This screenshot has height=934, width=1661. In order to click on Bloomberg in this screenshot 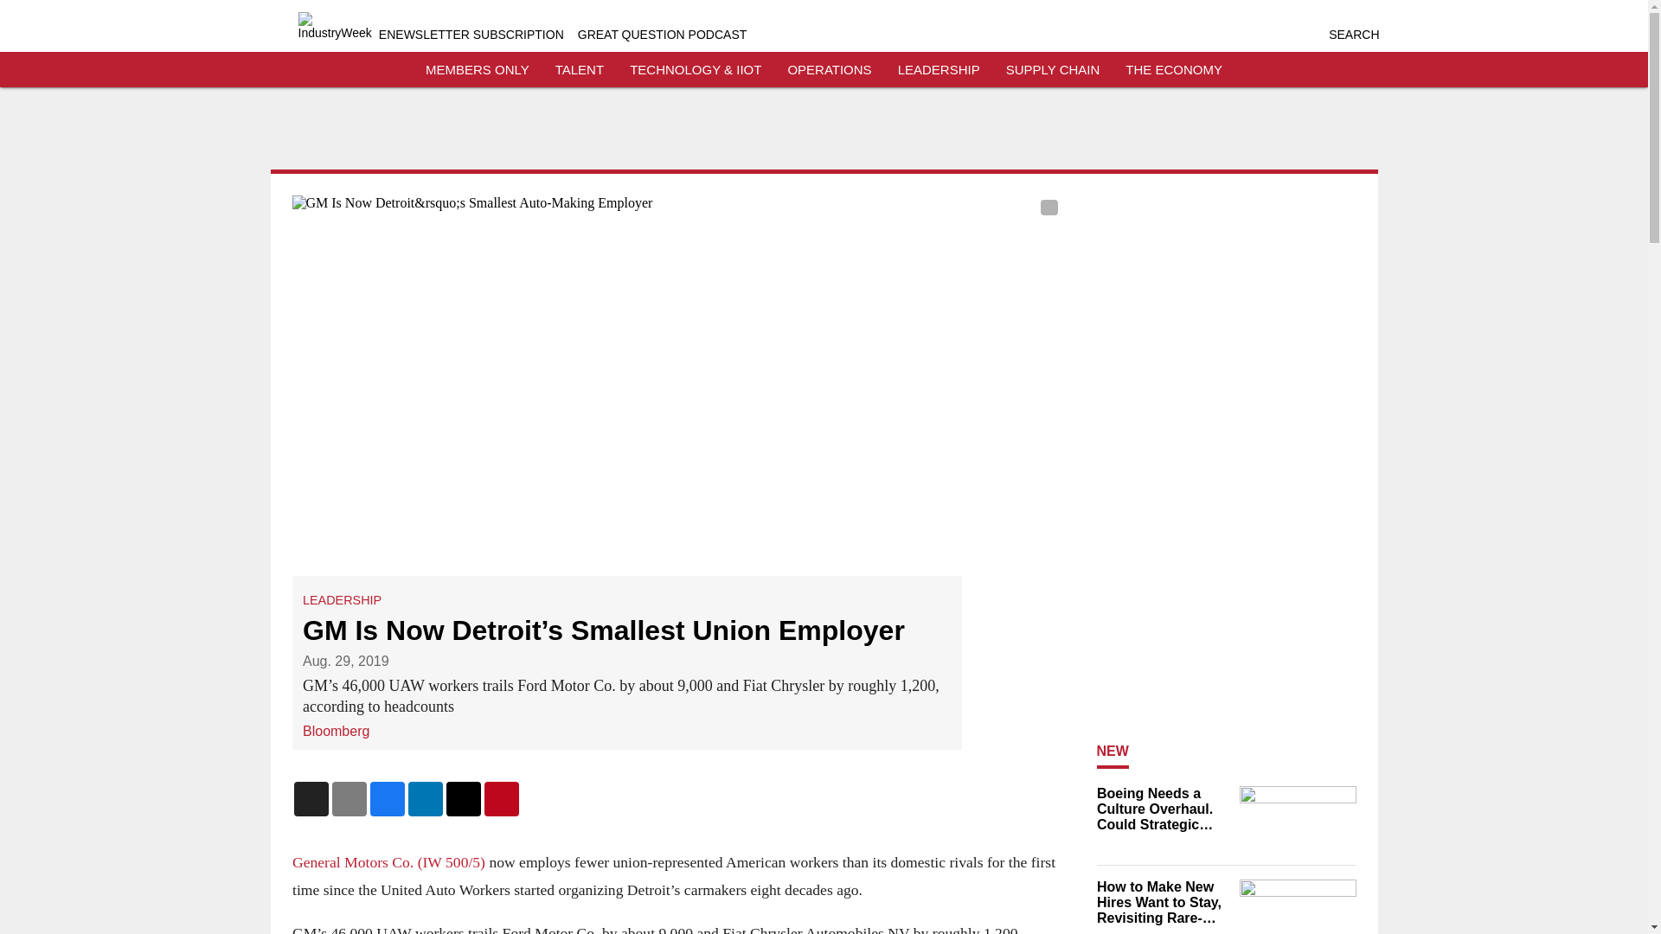, I will do `click(336, 732)`.